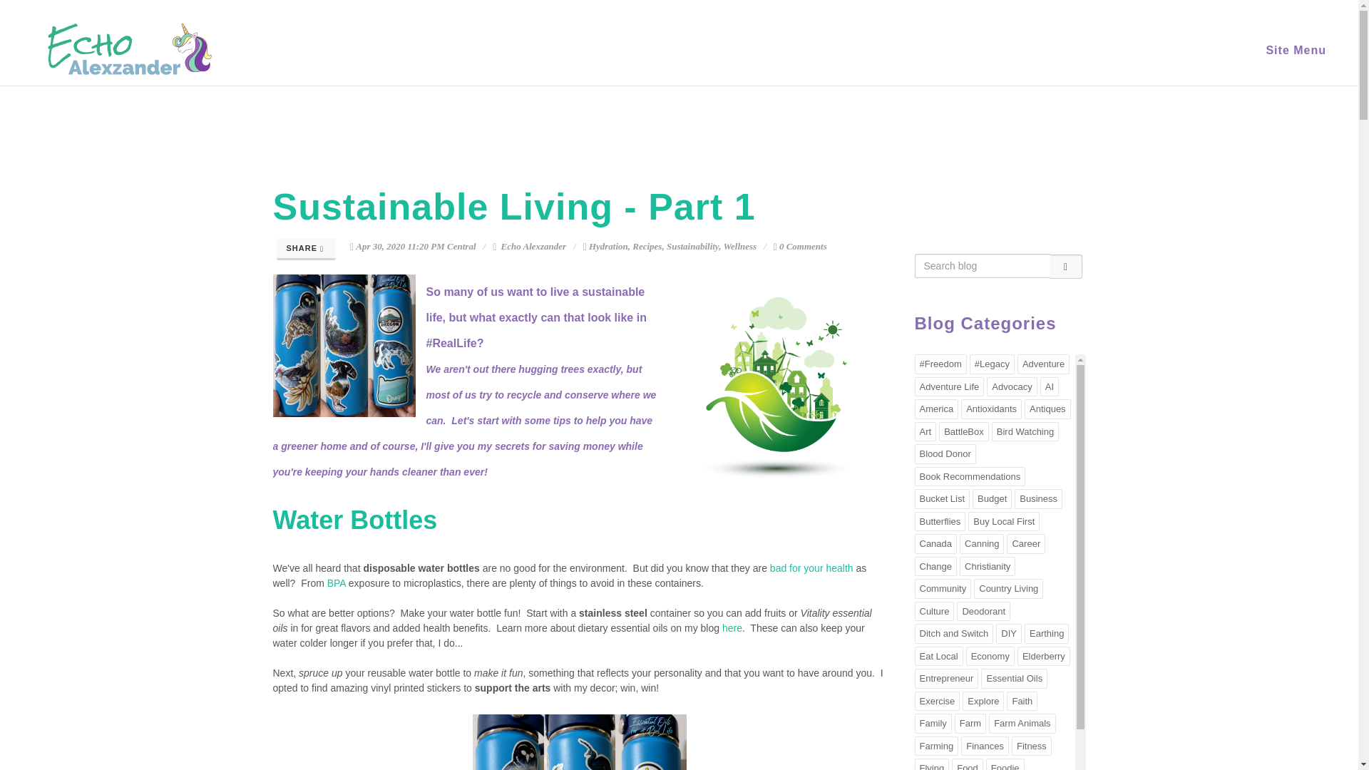 The image size is (1369, 770). Describe the element at coordinates (513, 207) in the screenshot. I see `Sustainable Living - Part 1` at that location.